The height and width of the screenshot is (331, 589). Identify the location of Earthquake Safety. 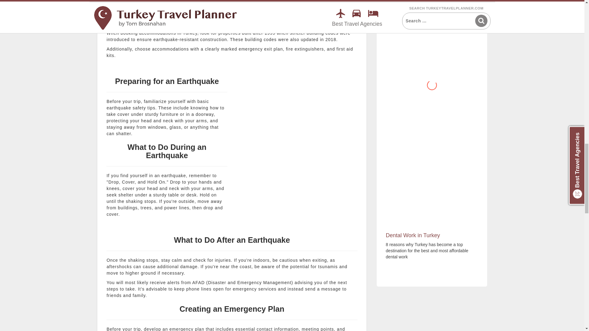
(297, 131).